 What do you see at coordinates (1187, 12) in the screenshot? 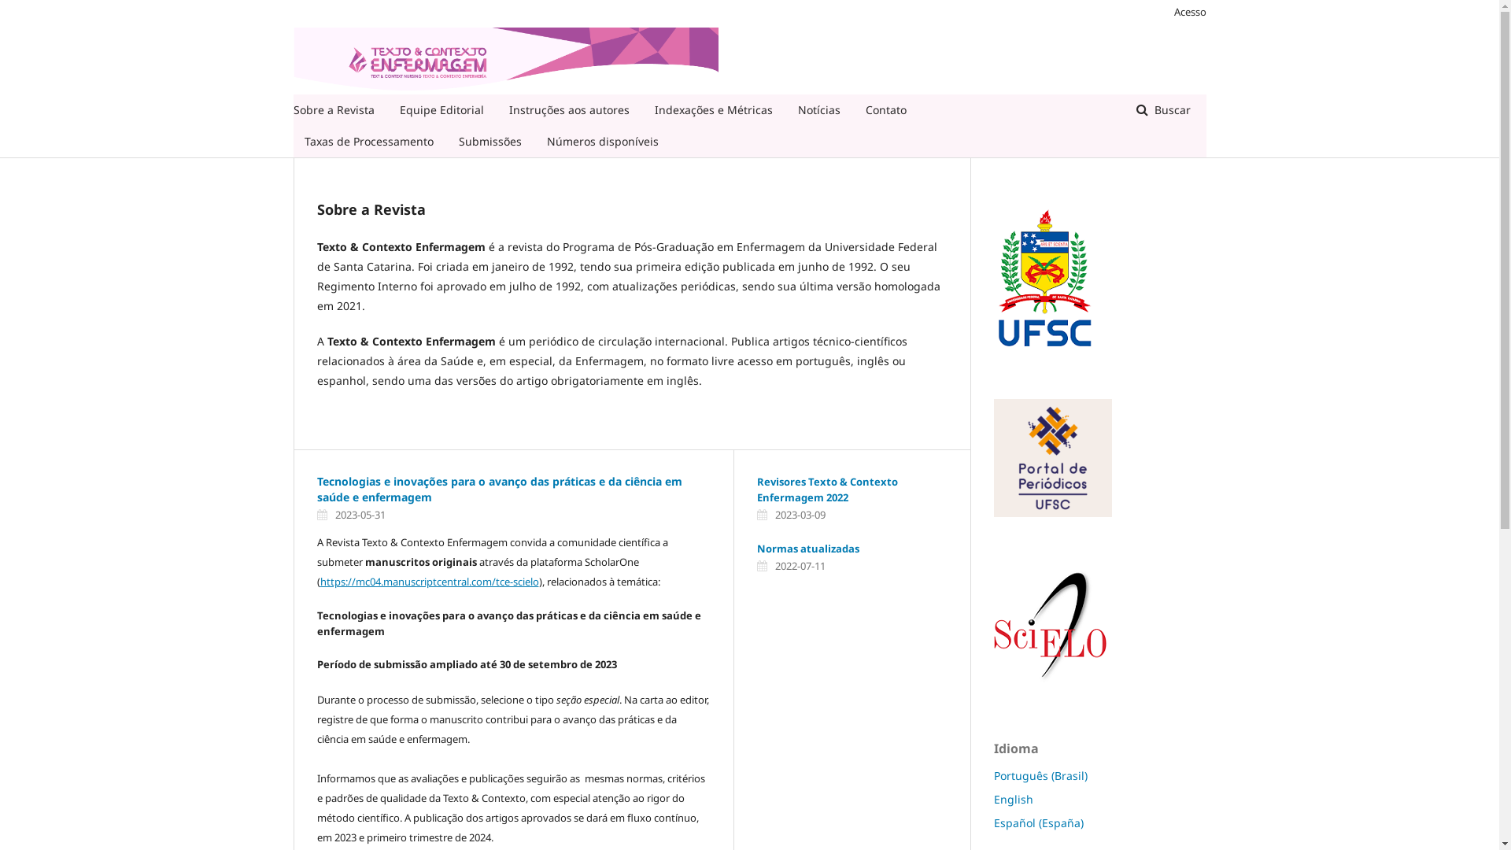
I see `Acesso` at bounding box center [1187, 12].